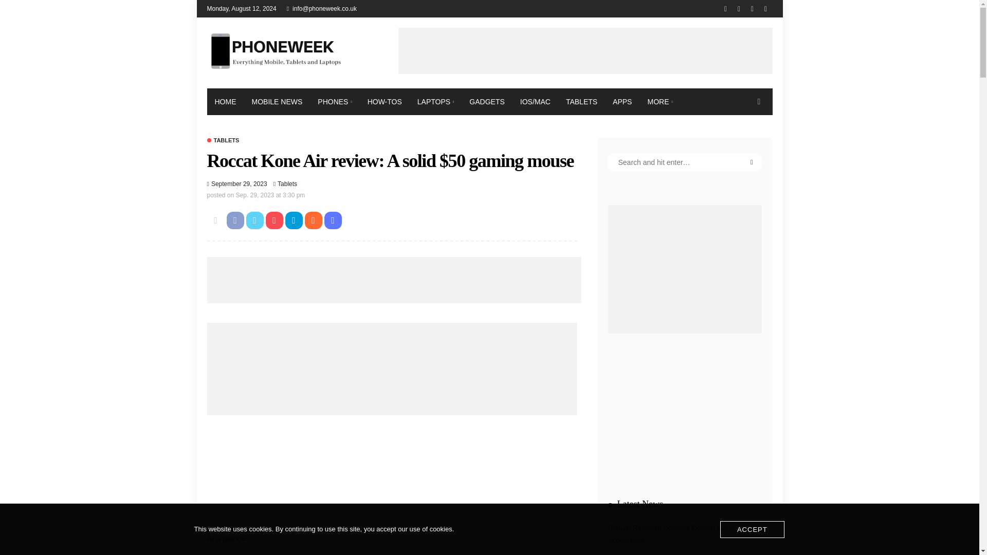 The image size is (987, 555). What do you see at coordinates (394, 280) in the screenshot?
I see `Advertisement` at bounding box center [394, 280].